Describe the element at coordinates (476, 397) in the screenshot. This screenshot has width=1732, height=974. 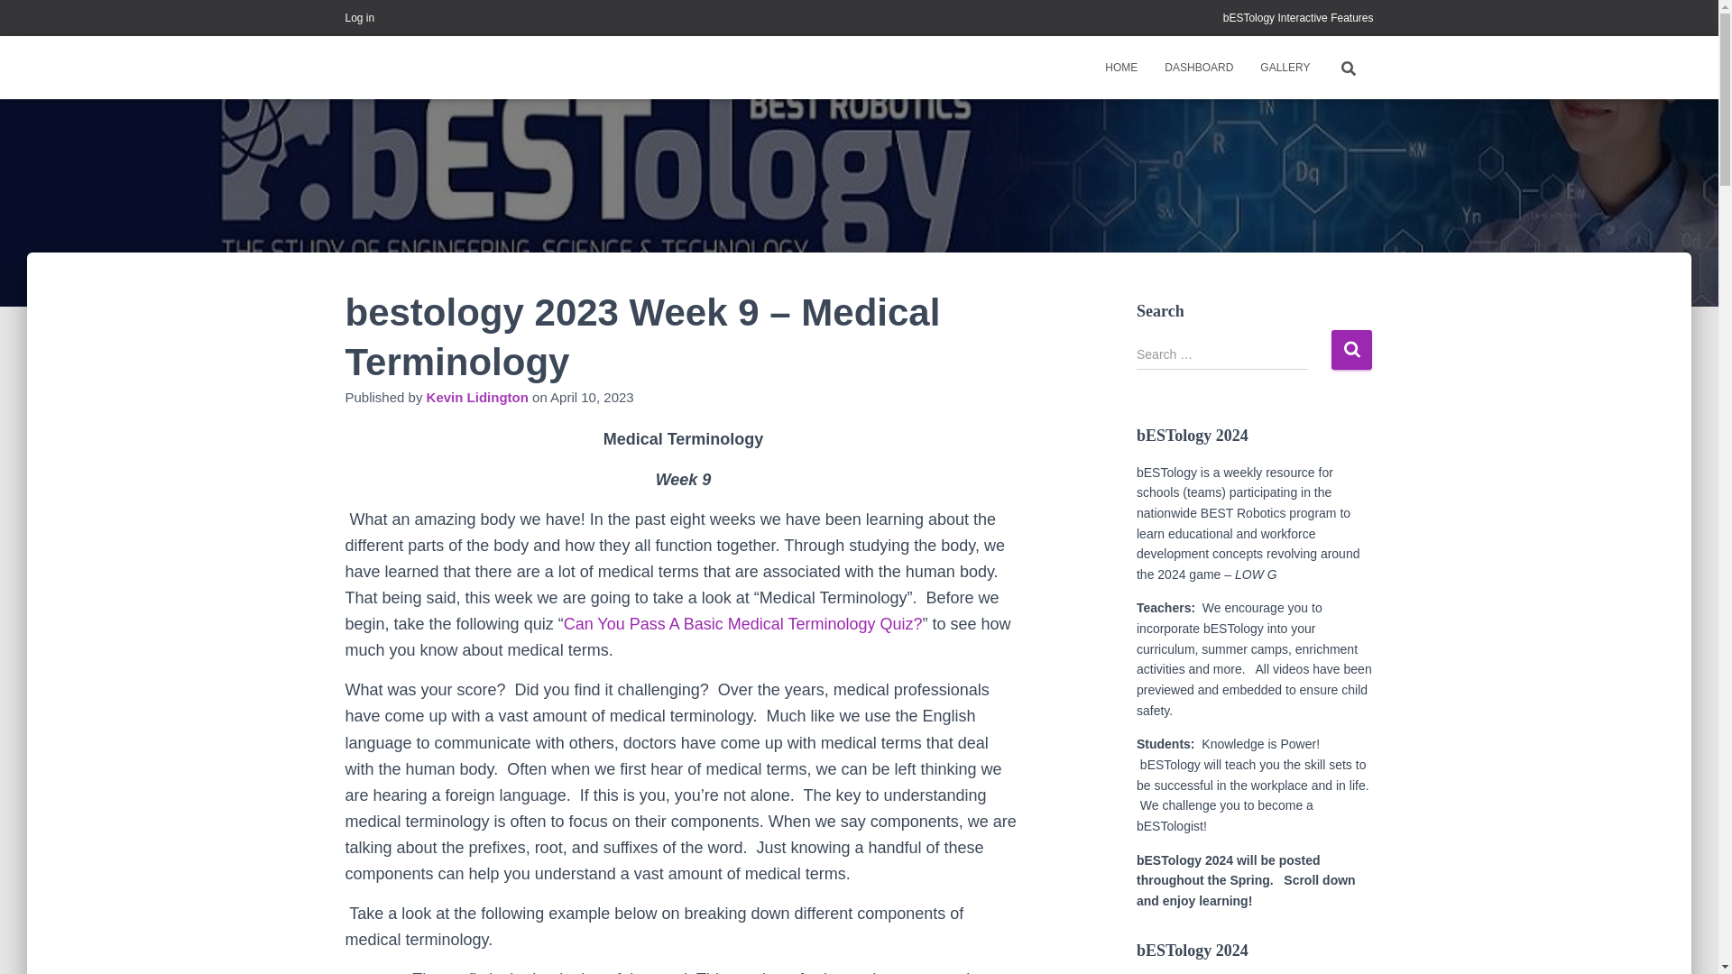
I see `Kevin Lidington` at that location.